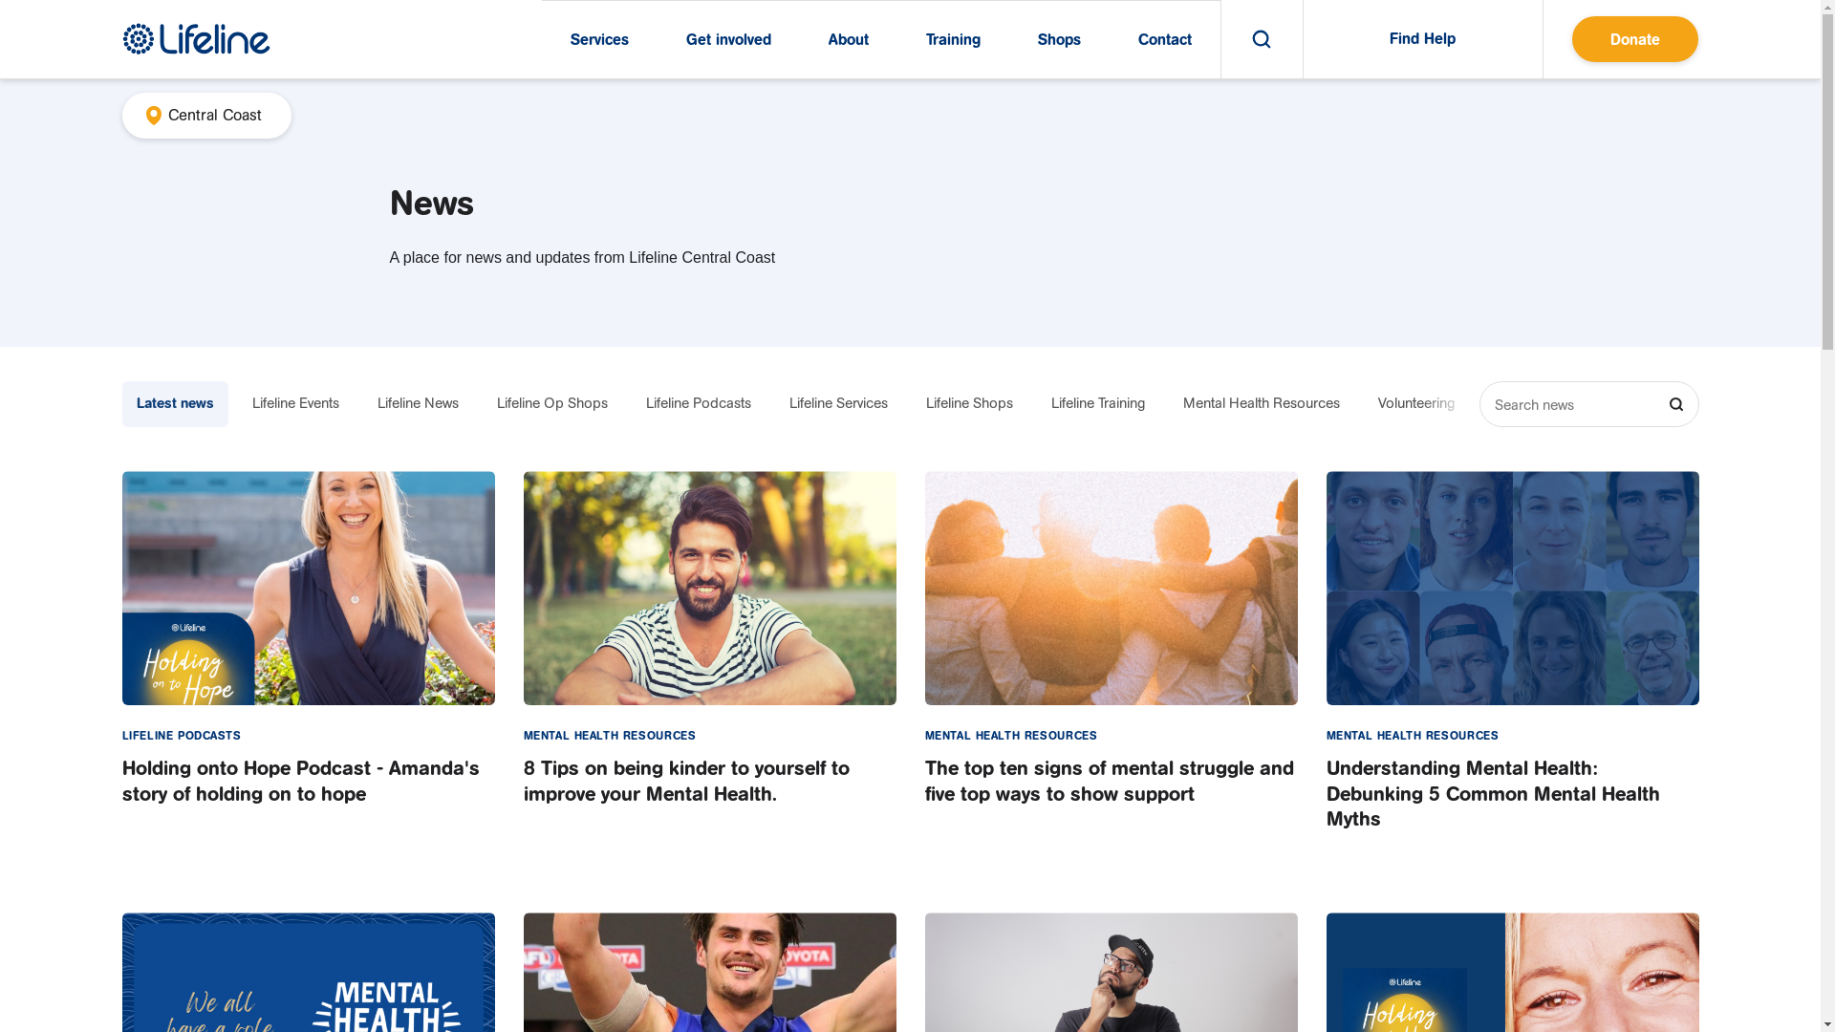  I want to click on Contact, so click(1164, 40).